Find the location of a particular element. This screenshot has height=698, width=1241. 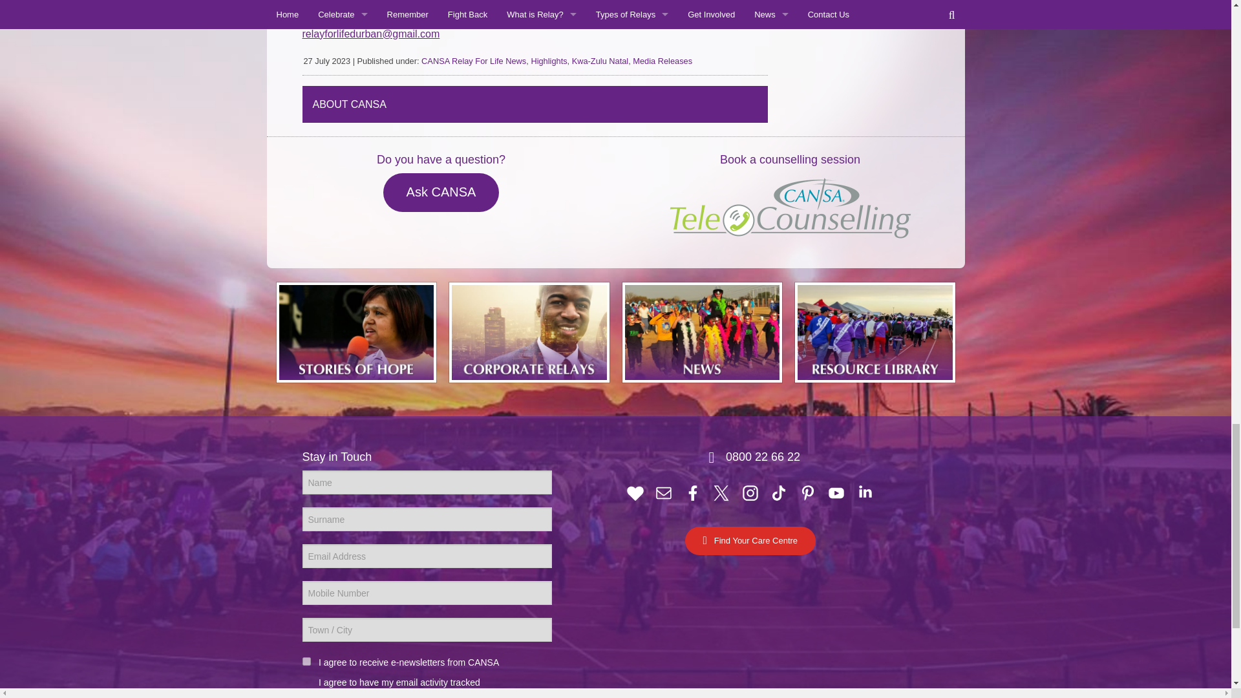

Pin it! is located at coordinates (808, 492).